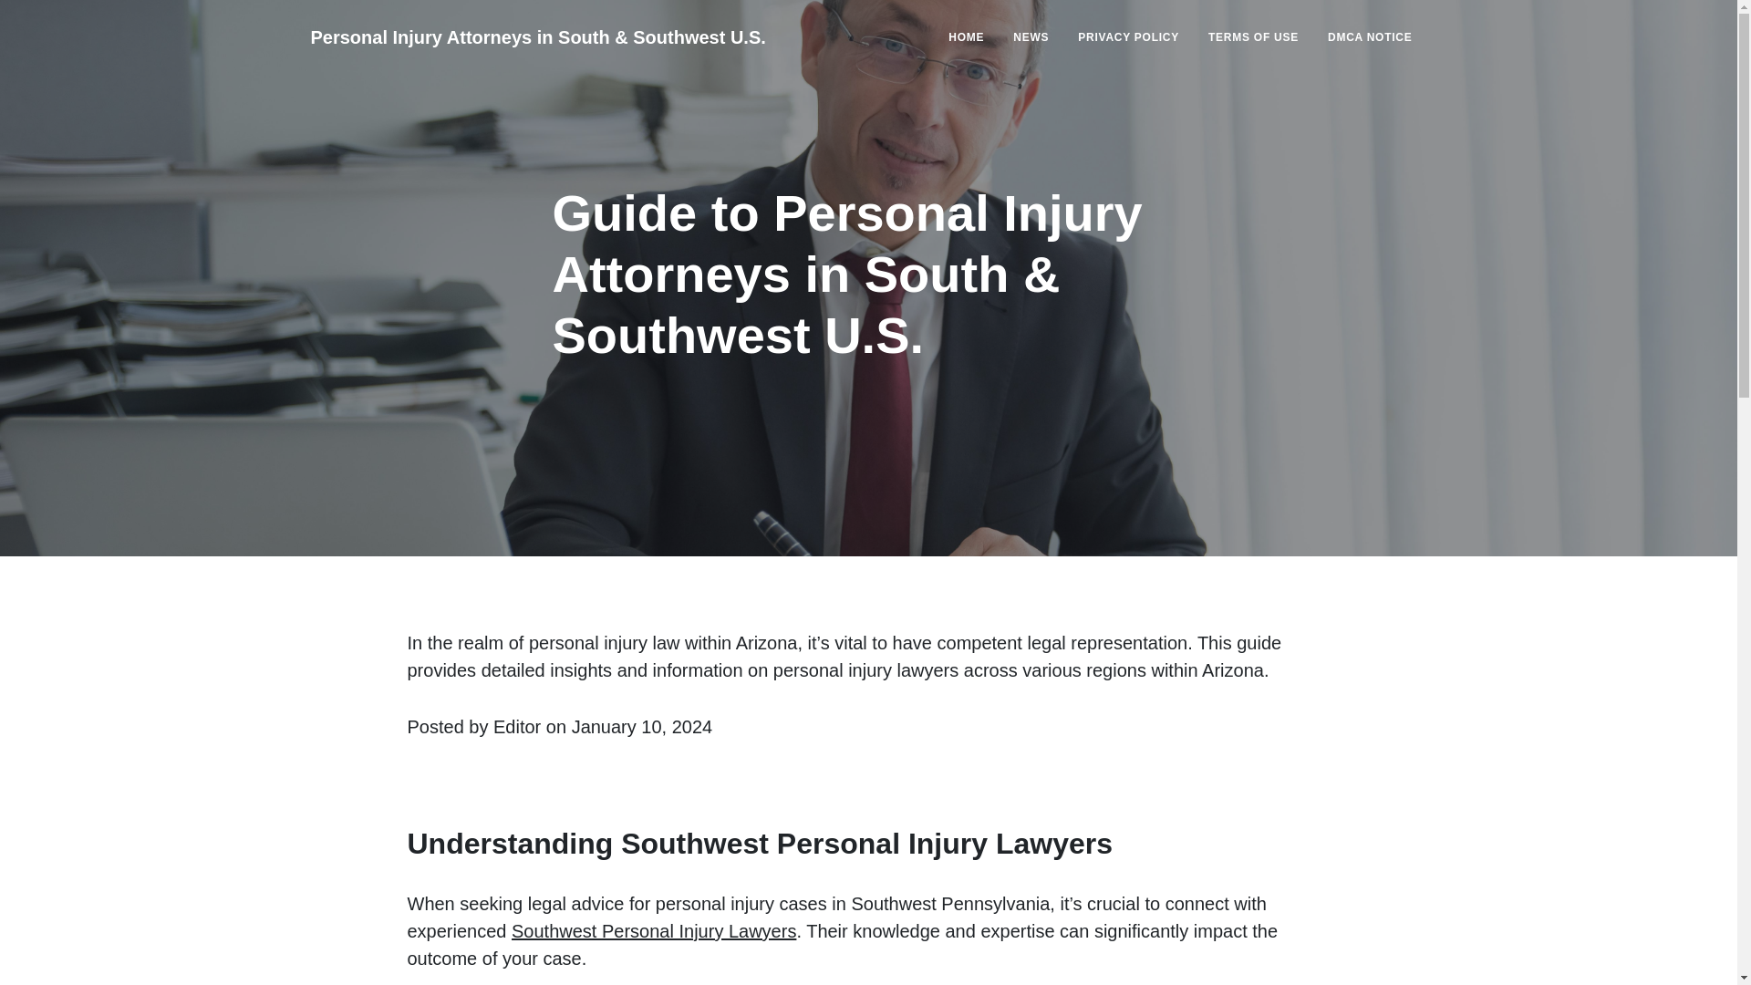  What do you see at coordinates (965, 36) in the screenshot?
I see `HOME` at bounding box center [965, 36].